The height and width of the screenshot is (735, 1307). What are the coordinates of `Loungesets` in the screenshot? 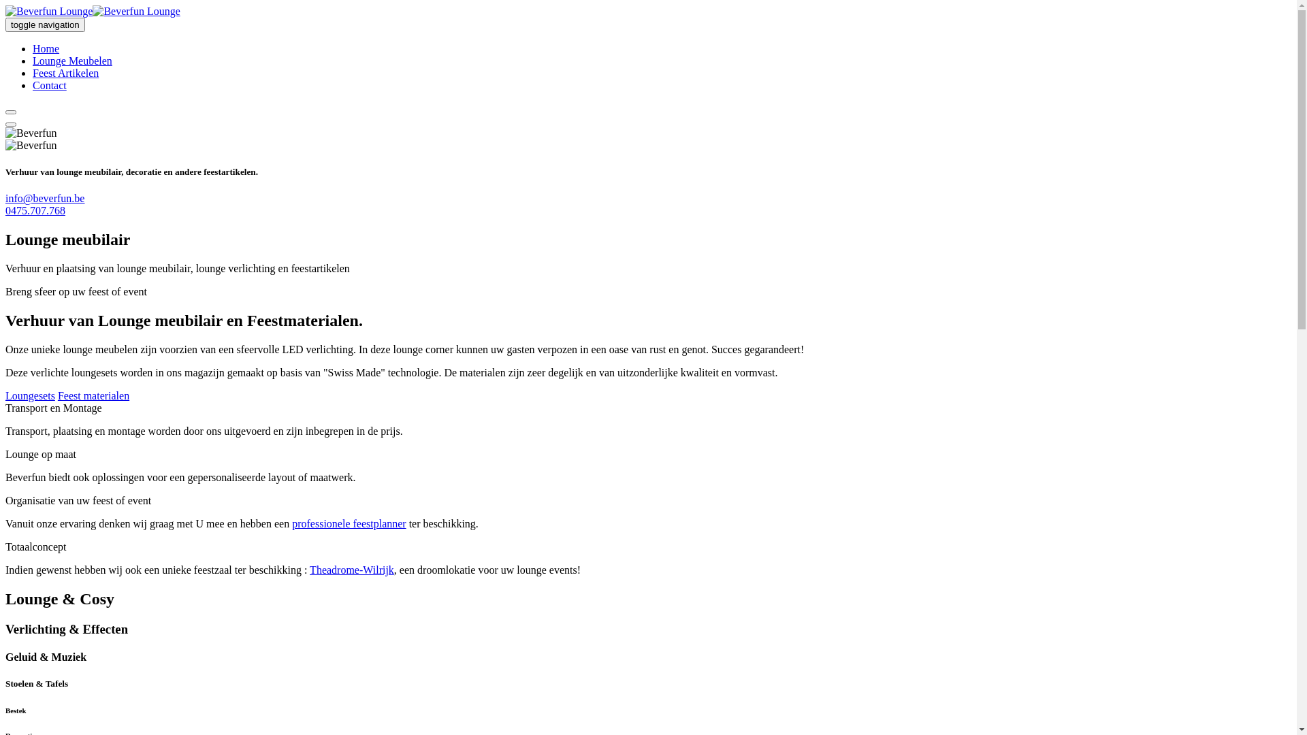 It's located at (30, 396).